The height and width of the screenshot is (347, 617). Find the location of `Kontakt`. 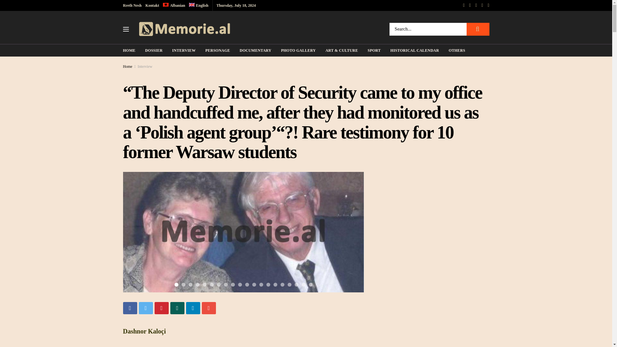

Kontakt is located at coordinates (152, 5).